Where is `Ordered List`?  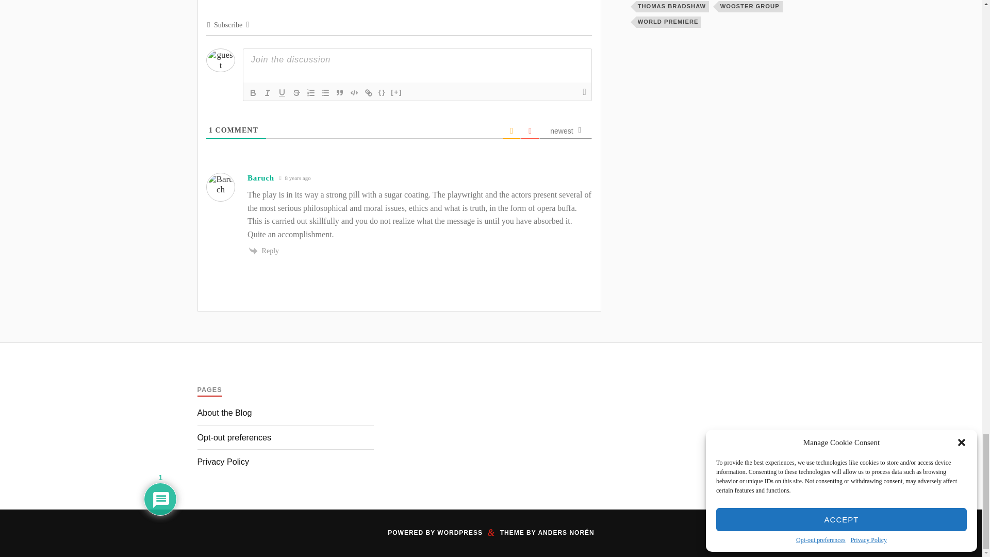
Ordered List is located at coordinates (310, 93).